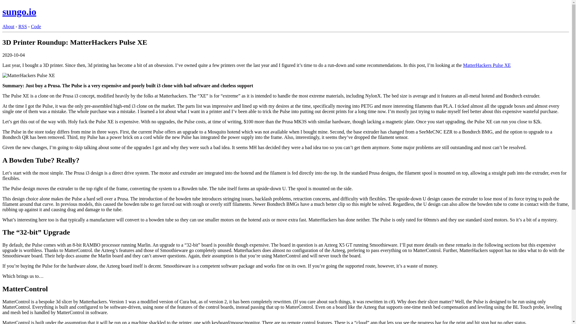  I want to click on About, so click(8, 26).